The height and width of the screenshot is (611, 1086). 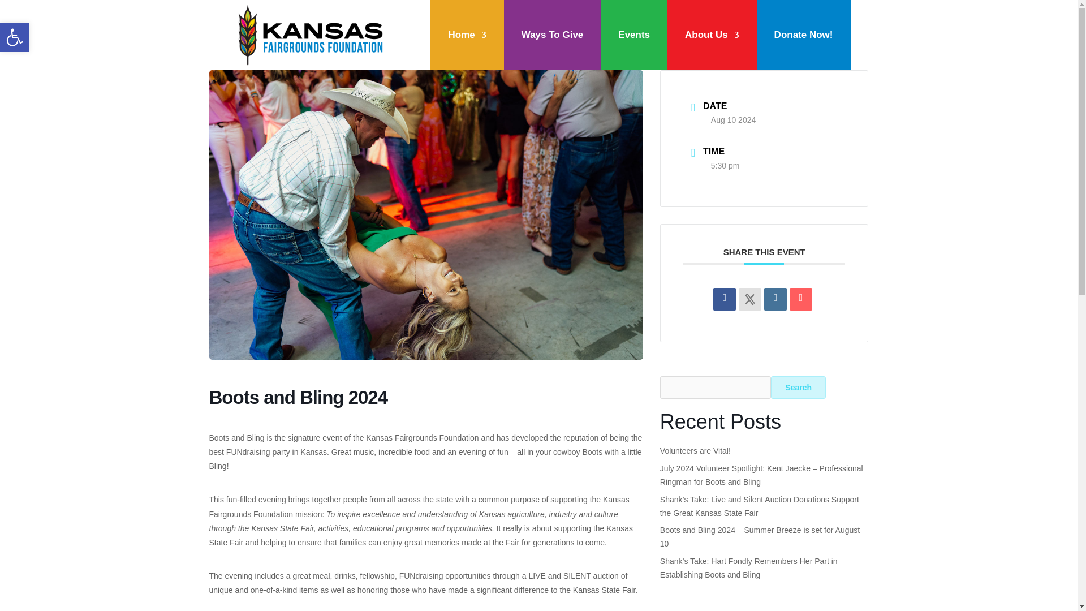 I want to click on Email, so click(x=775, y=299).